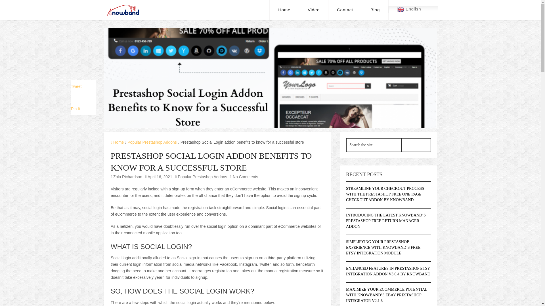 The image size is (545, 306). Describe the element at coordinates (76, 109) in the screenshot. I see `Pin It` at that location.